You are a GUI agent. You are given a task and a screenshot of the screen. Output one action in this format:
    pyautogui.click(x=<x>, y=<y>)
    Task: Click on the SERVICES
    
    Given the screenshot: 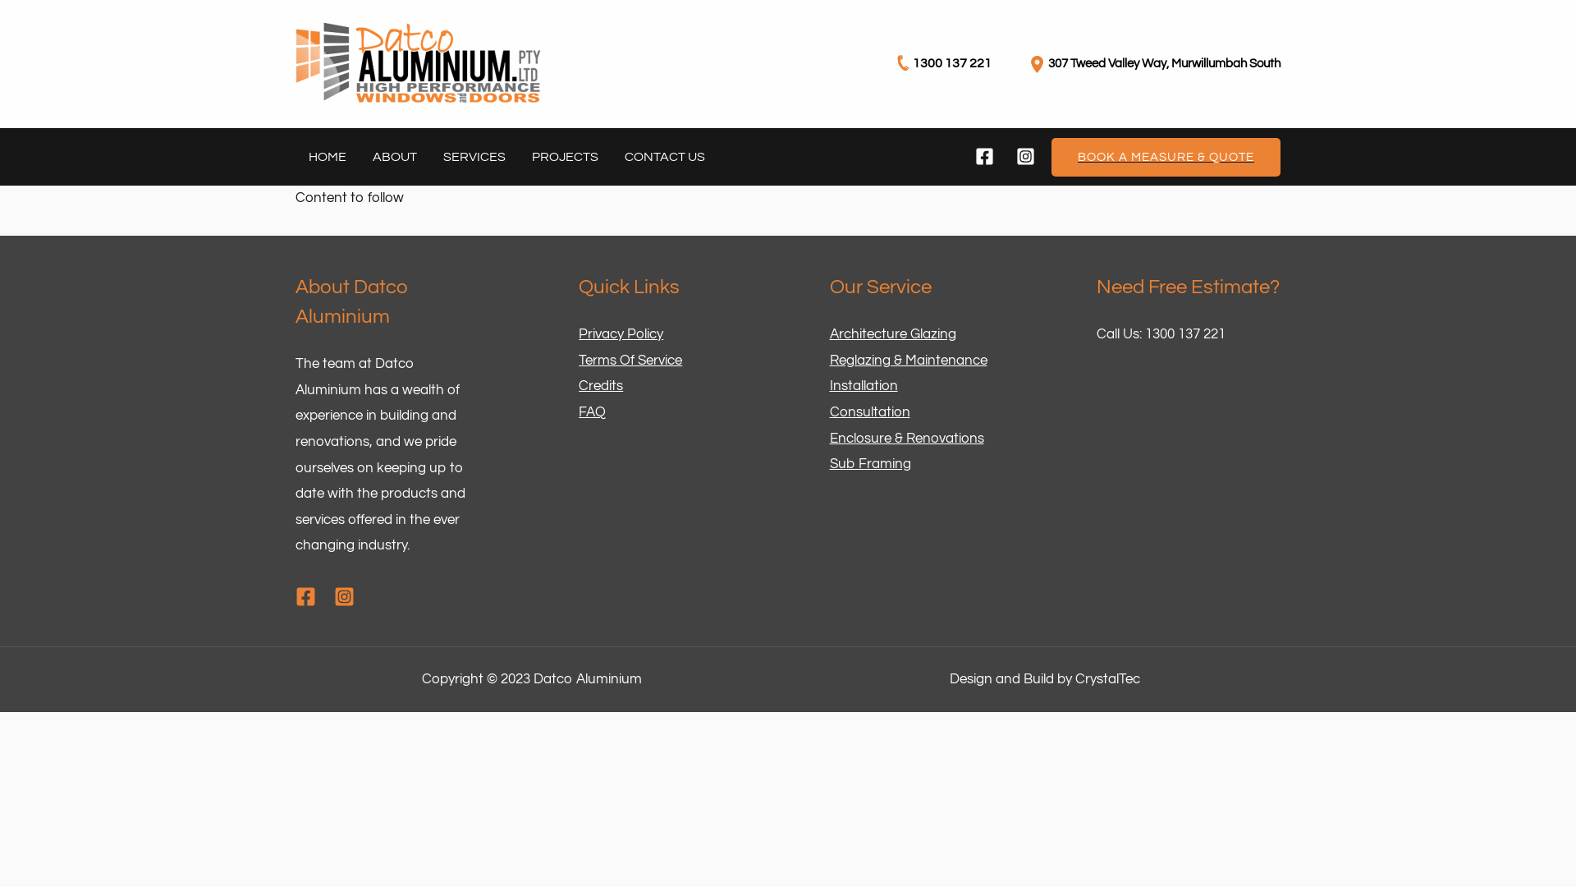 What is the action you would take?
    pyautogui.click(x=474, y=156)
    